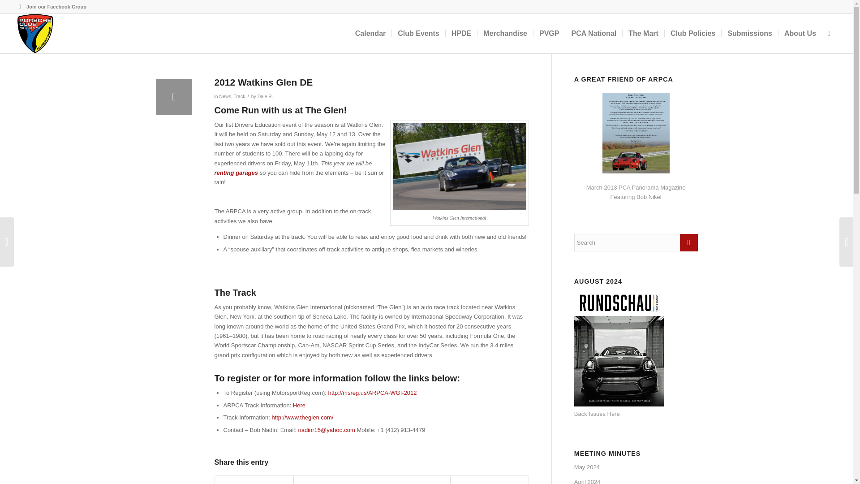 This screenshot has height=484, width=860. I want to click on Supporting Materials, so click(299, 405).